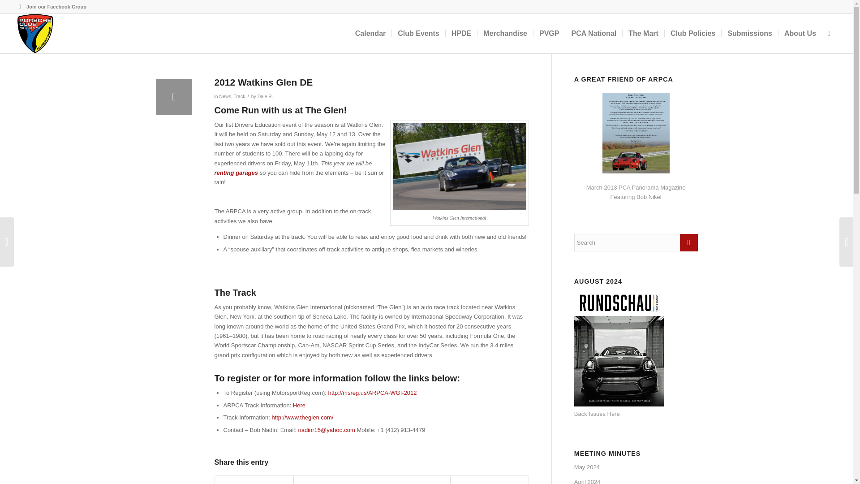 This screenshot has height=484, width=860. I want to click on Supporting Materials, so click(299, 405).